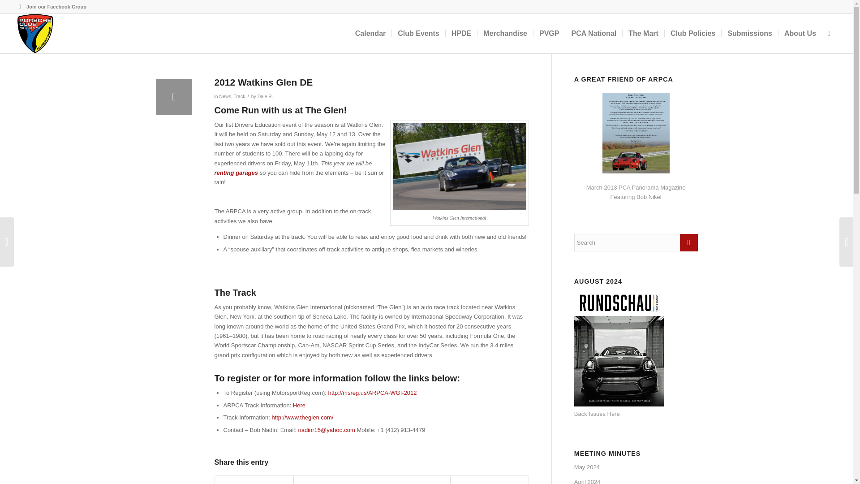 This screenshot has height=484, width=860. I want to click on Supporting Materials, so click(299, 405).